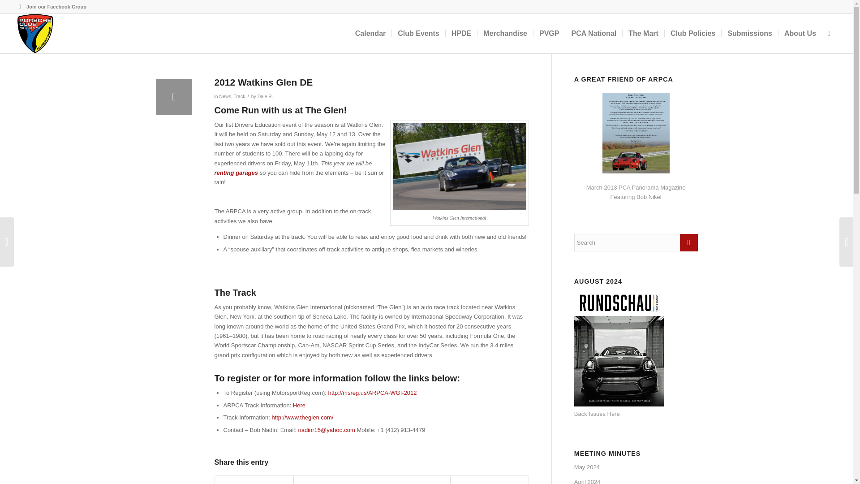 This screenshot has height=484, width=860. I want to click on Supporting Materials, so click(299, 405).